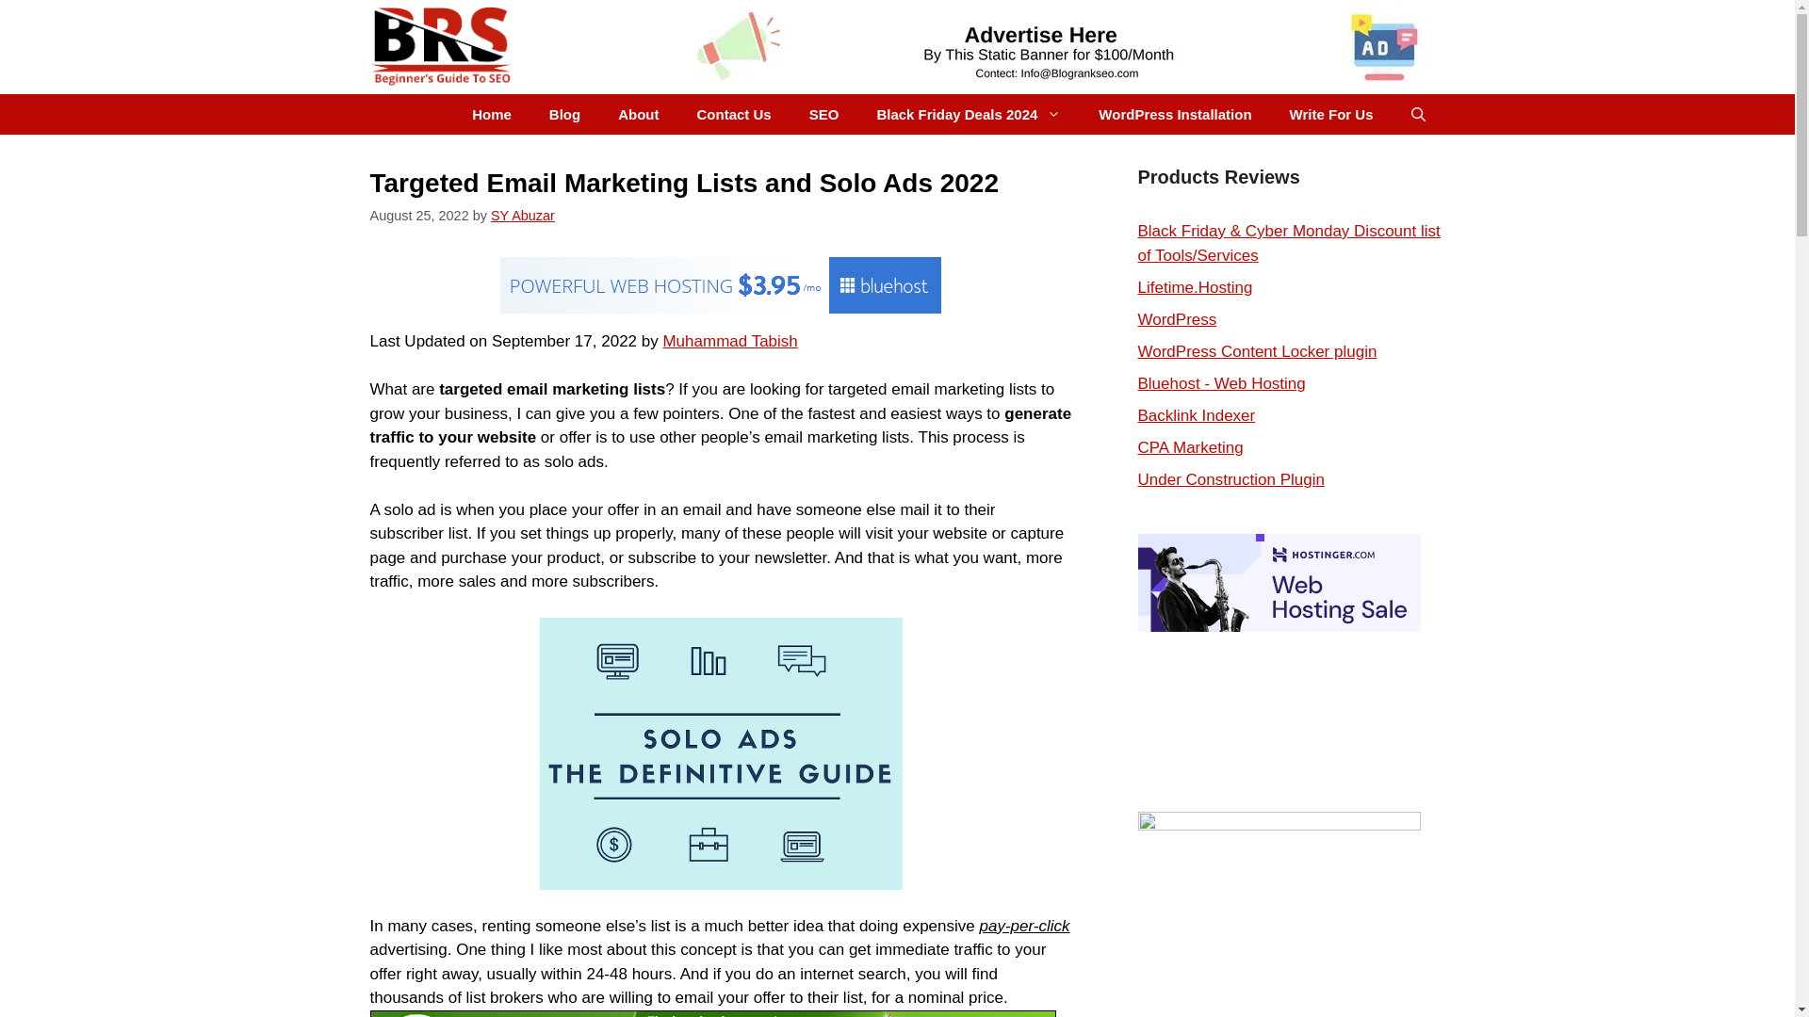 This screenshot has width=1809, height=1017. What do you see at coordinates (563, 114) in the screenshot?
I see `Blog` at bounding box center [563, 114].